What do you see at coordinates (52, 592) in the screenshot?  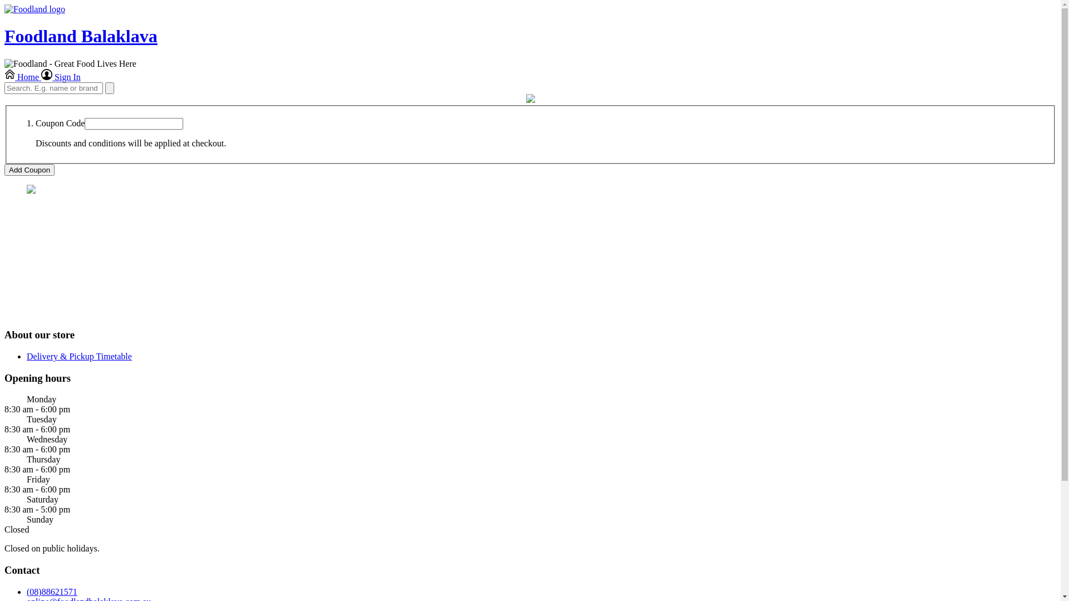 I see `(08)88621571` at bounding box center [52, 592].